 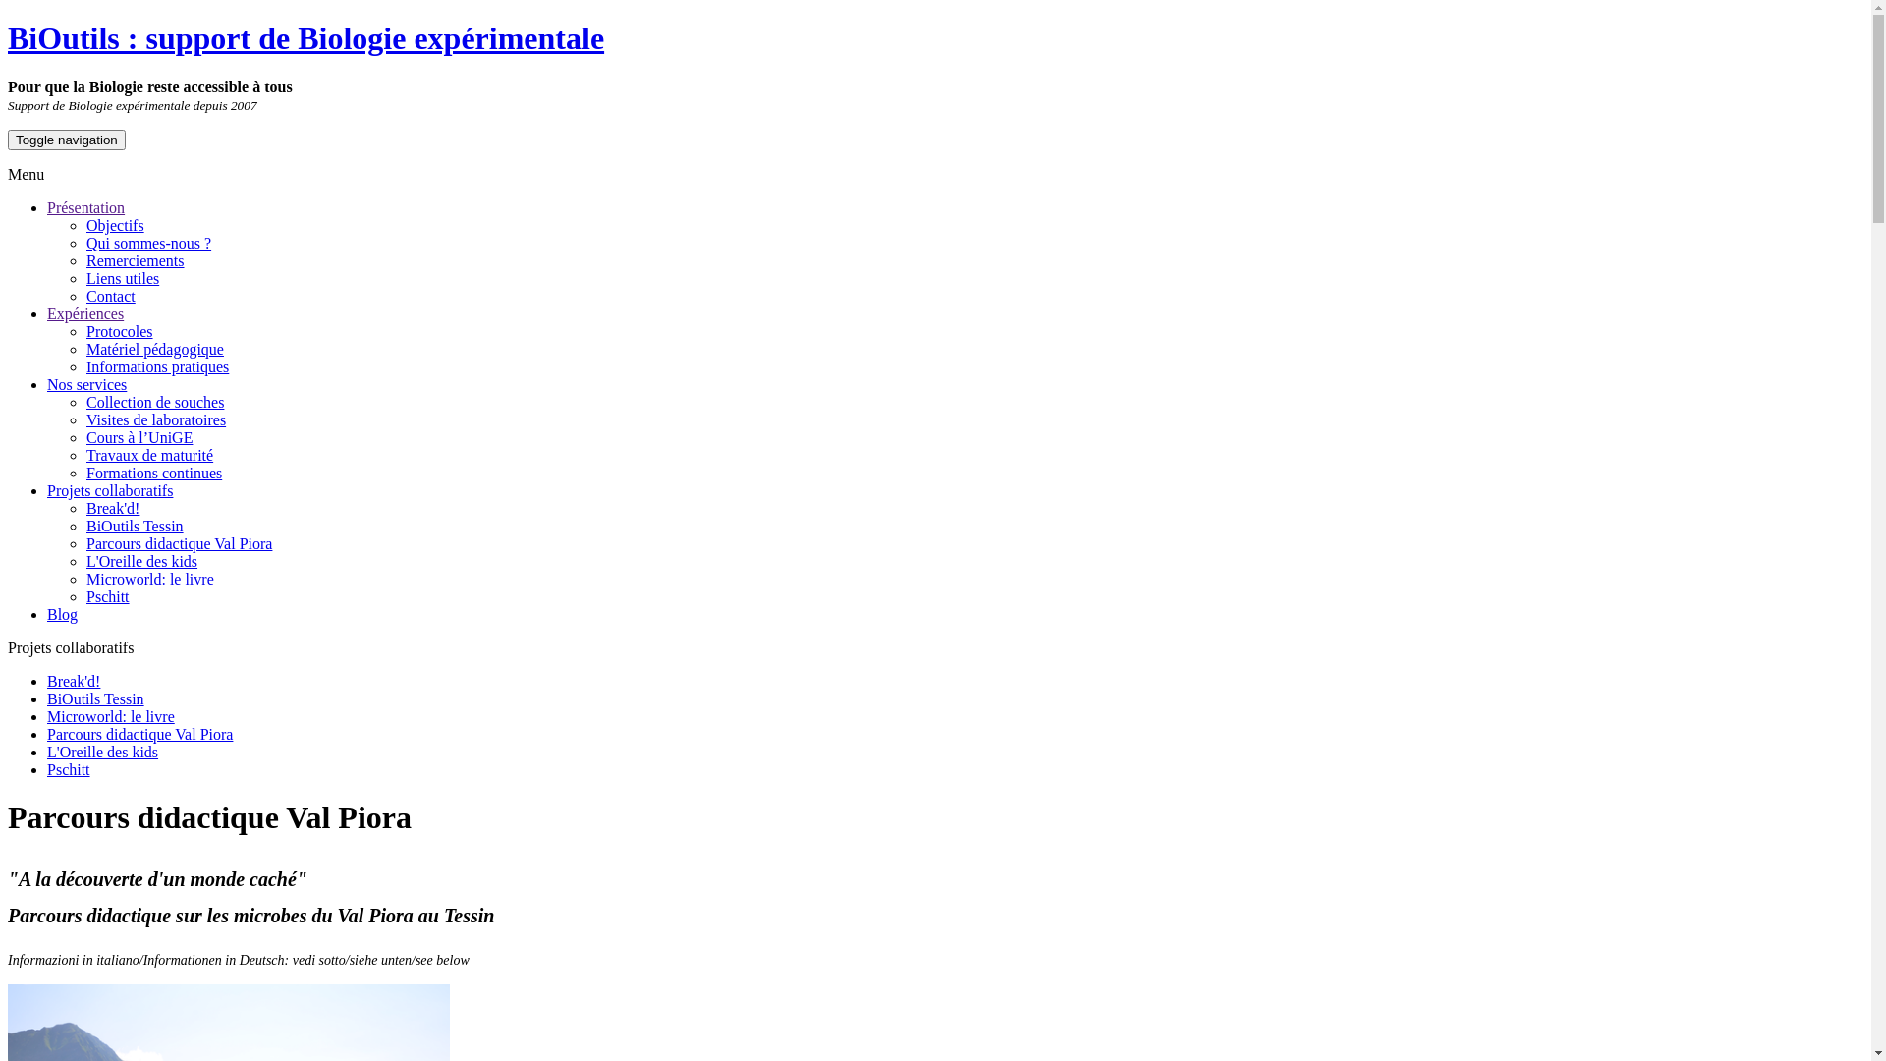 I want to click on Pschitt, so click(x=108, y=597).